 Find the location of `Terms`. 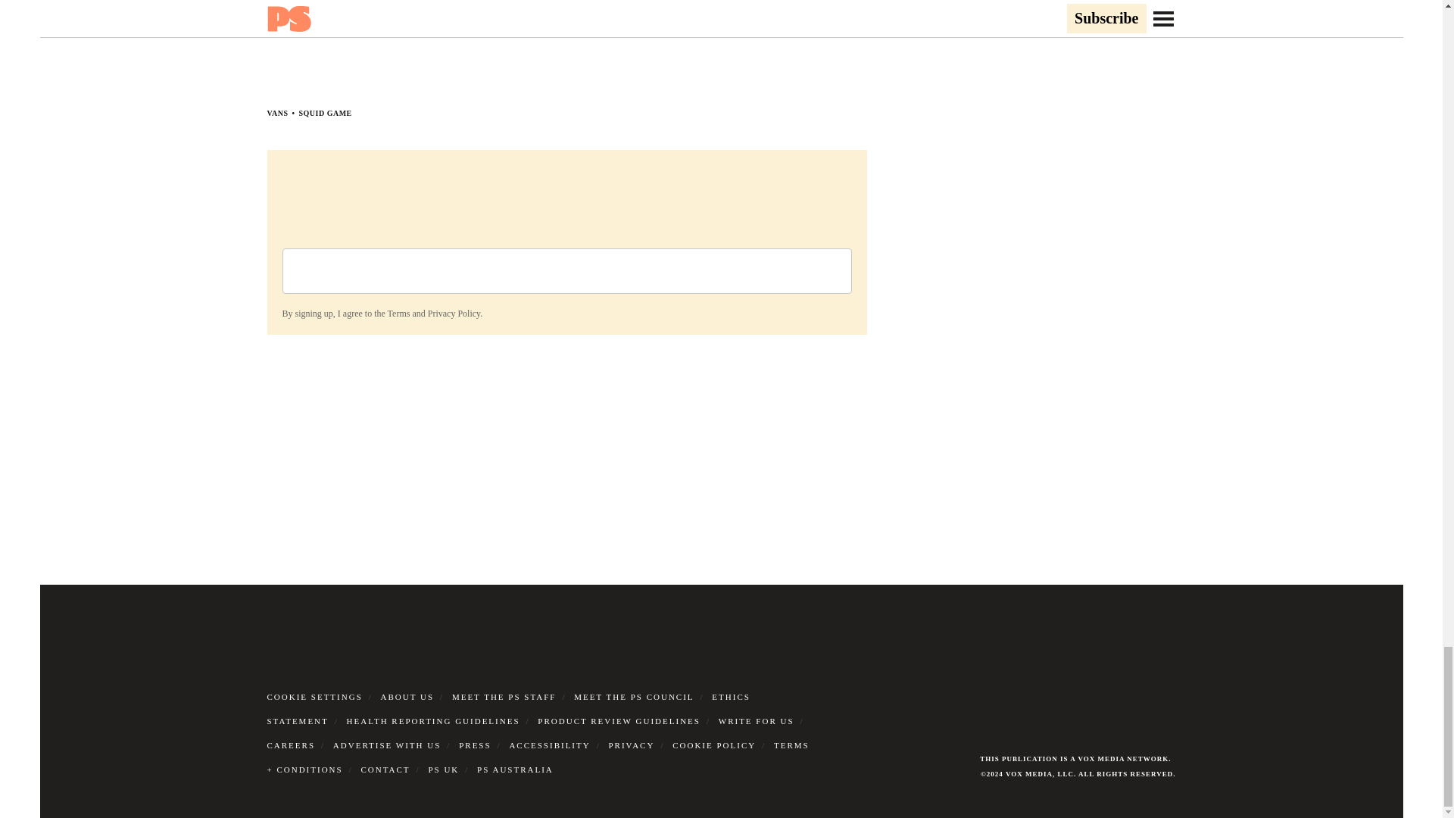

Terms is located at coordinates (398, 314).